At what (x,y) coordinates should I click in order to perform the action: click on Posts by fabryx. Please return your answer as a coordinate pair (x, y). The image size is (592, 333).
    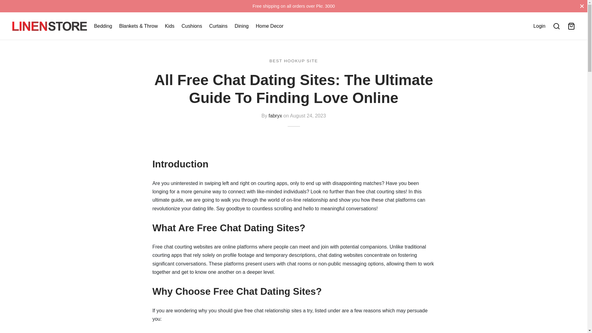
    Looking at the image, I should click on (275, 116).